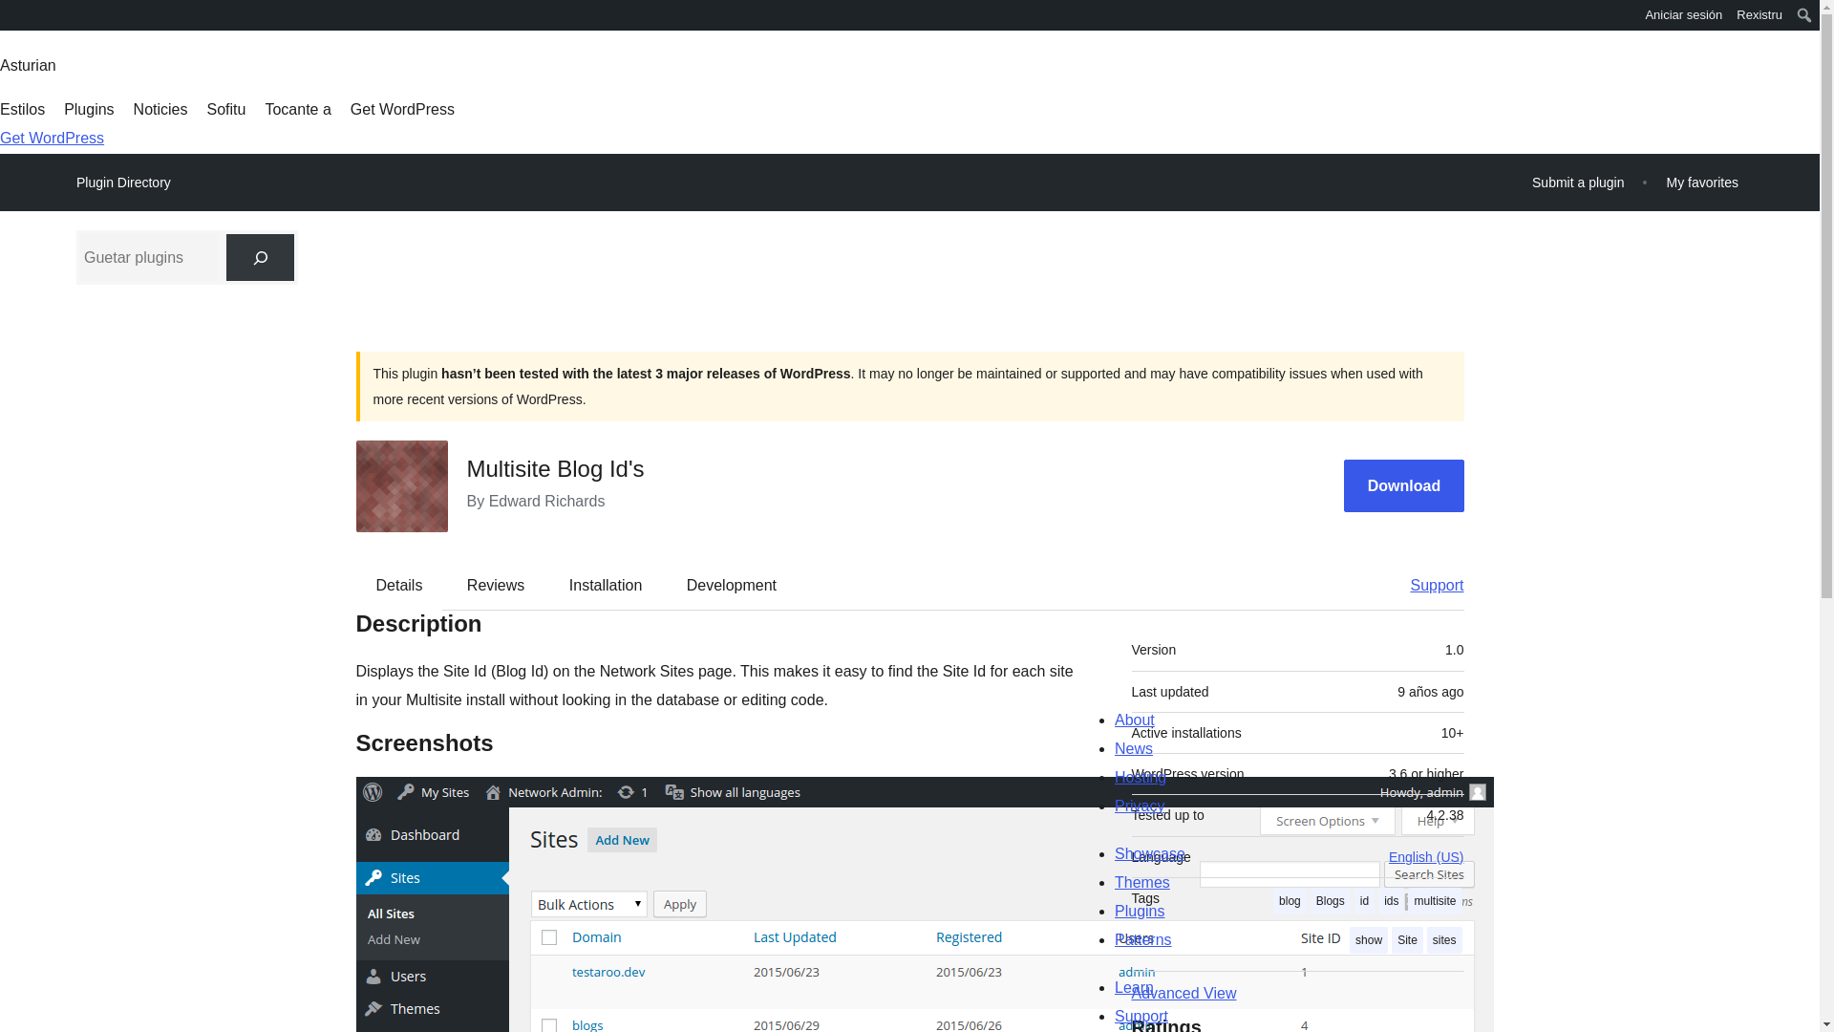 This screenshot has height=1032, width=1834. What do you see at coordinates (89, 109) in the screenshot?
I see `Plugins` at bounding box center [89, 109].